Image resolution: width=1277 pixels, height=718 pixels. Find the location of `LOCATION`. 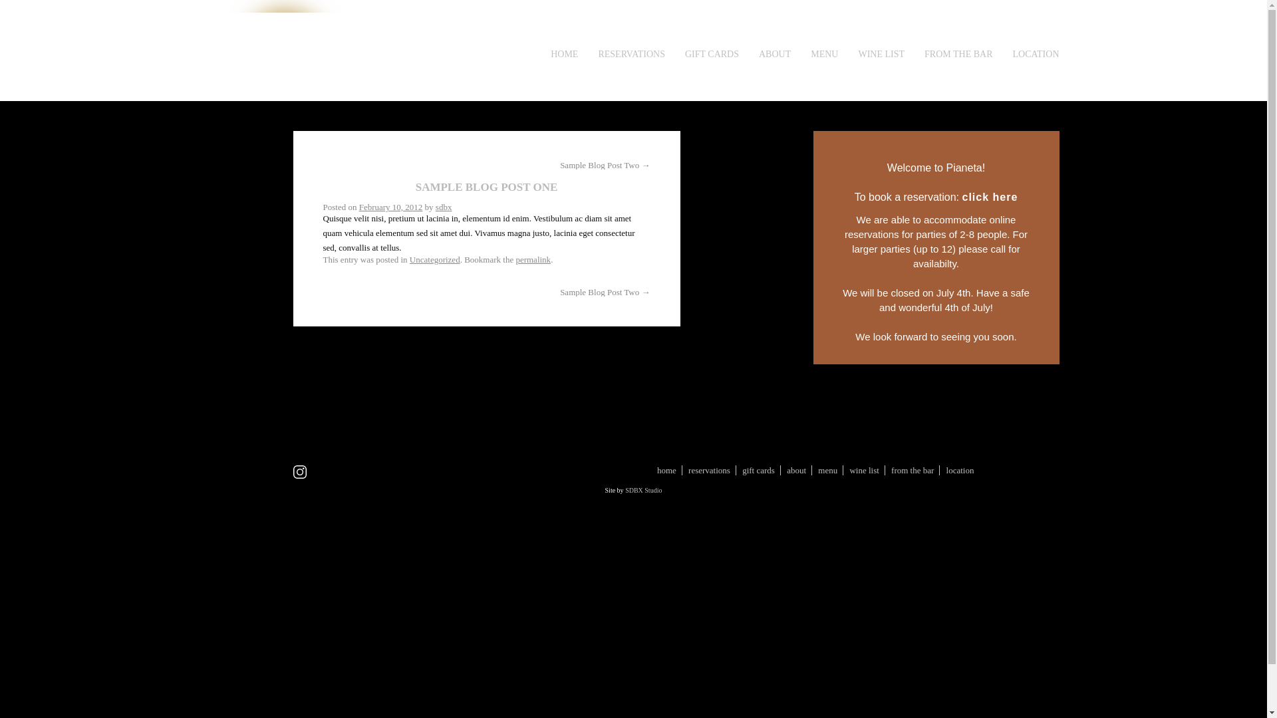

LOCATION is located at coordinates (1035, 54).